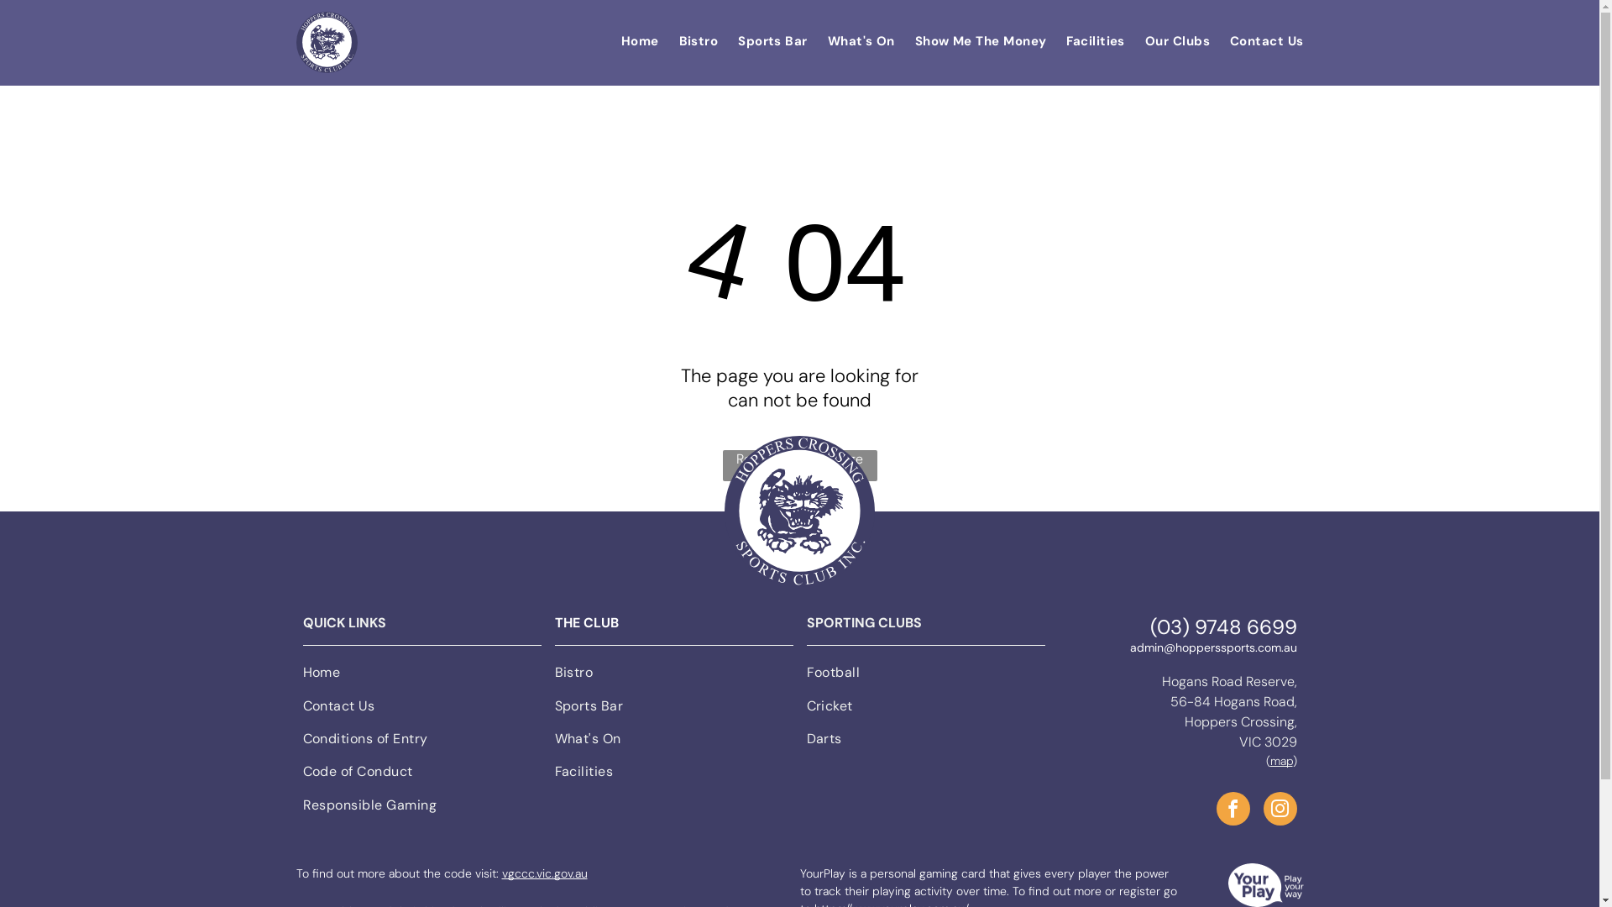 The width and height of the screenshot is (1612, 907). Describe the element at coordinates (1281, 761) in the screenshot. I see `map` at that location.